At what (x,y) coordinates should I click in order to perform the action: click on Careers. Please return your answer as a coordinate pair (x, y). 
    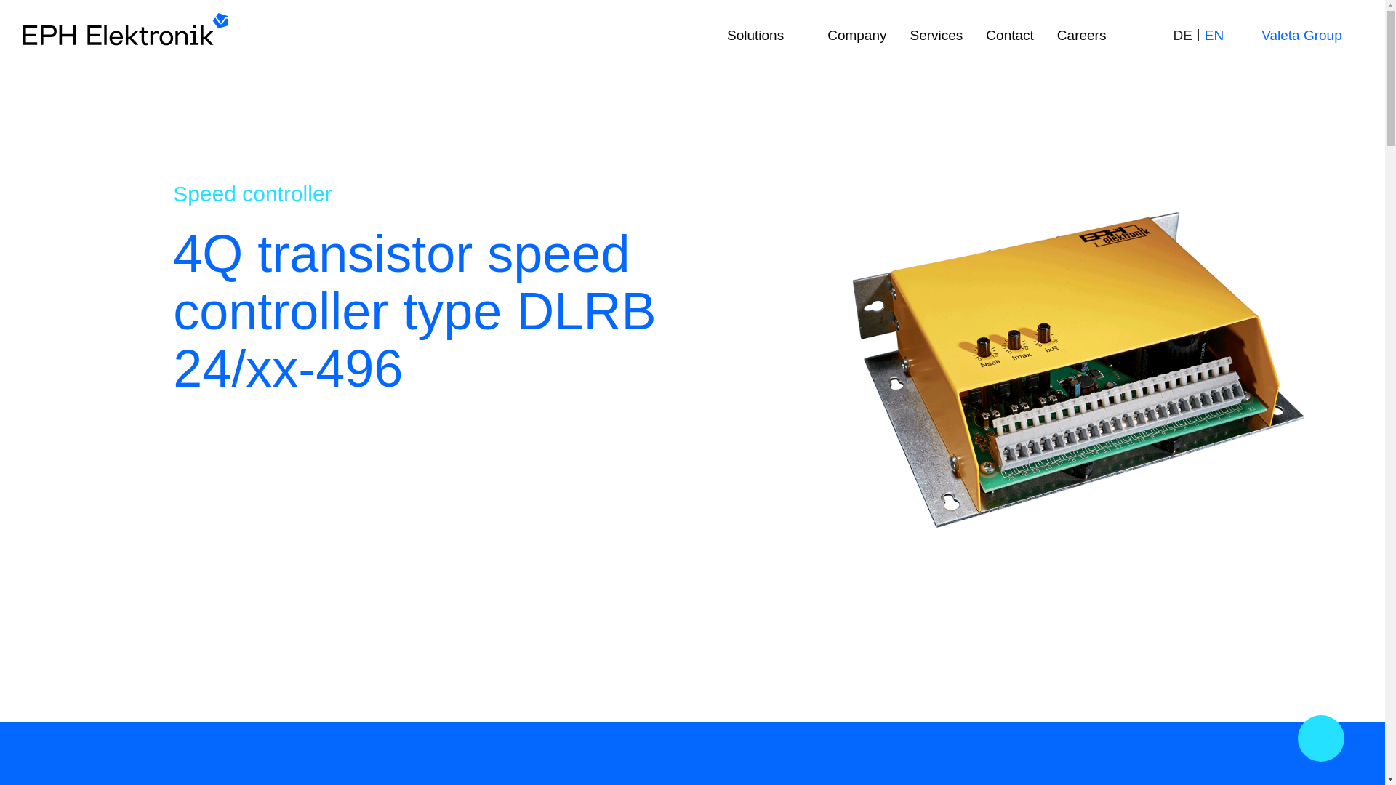
    Looking at the image, I should click on (1082, 36).